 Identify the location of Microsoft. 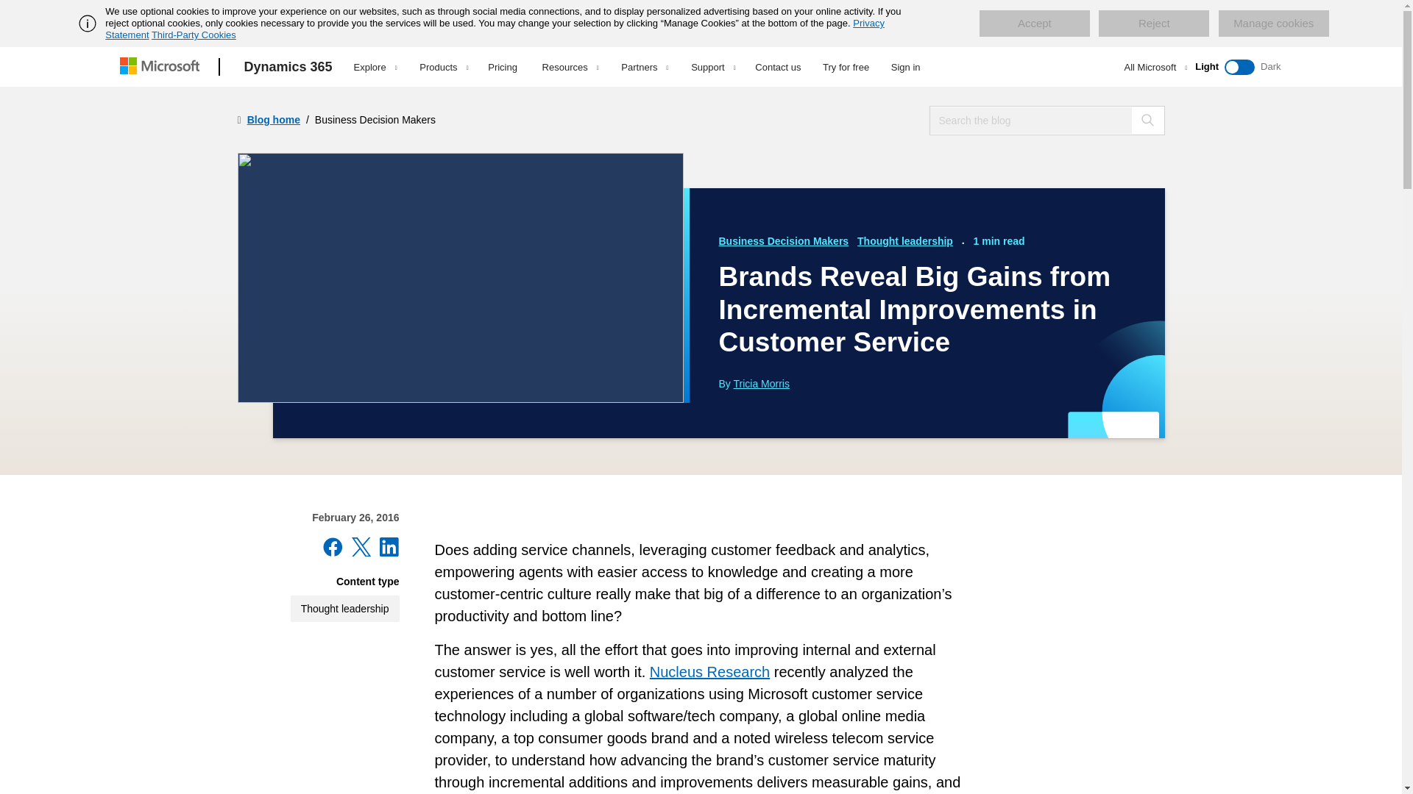
(162, 67).